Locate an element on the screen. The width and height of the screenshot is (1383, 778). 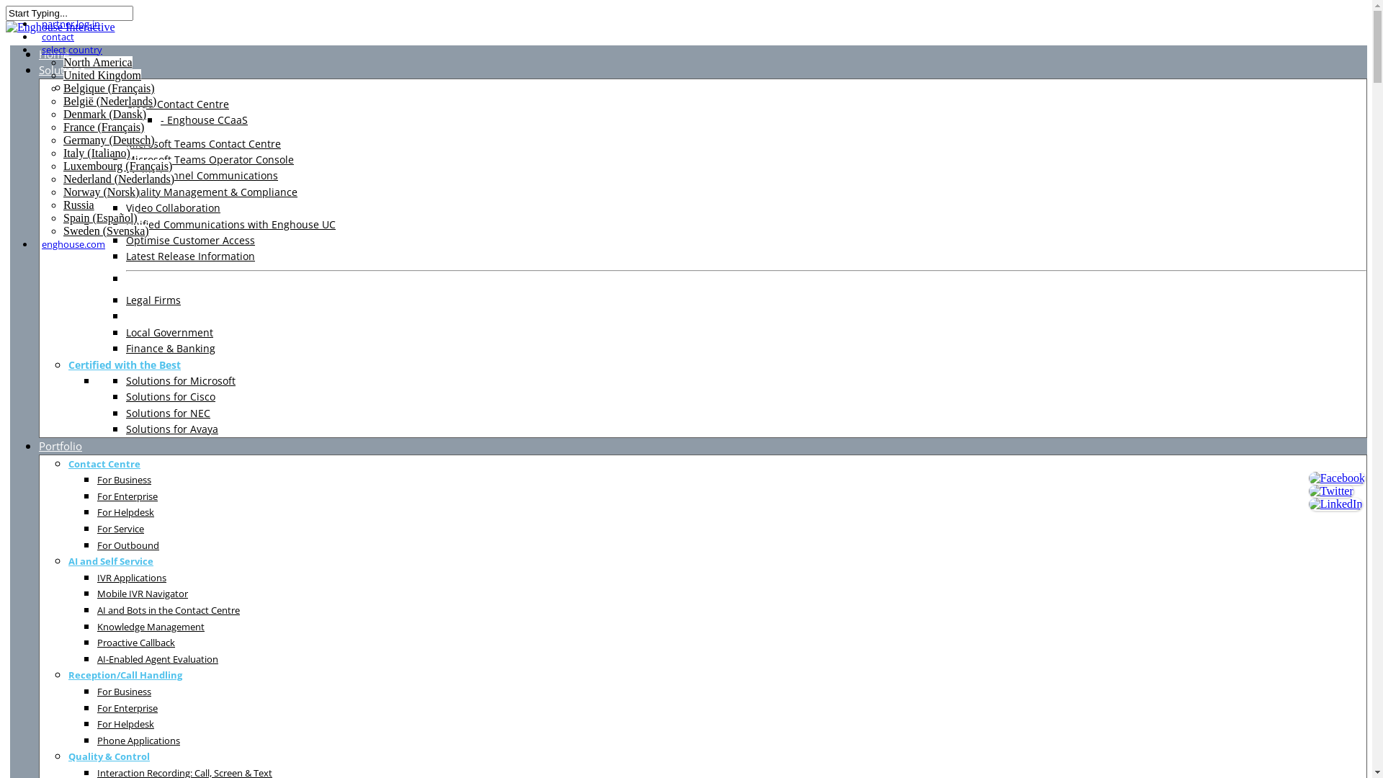
Solutions for Cisco is located at coordinates (171, 396).